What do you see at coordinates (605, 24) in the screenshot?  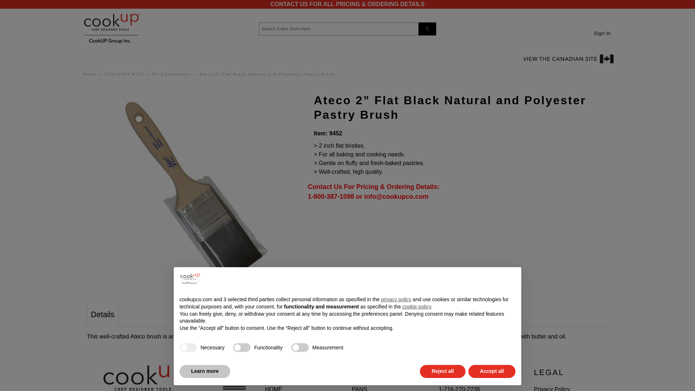 I see `Check the items in your Cart` at bounding box center [605, 24].